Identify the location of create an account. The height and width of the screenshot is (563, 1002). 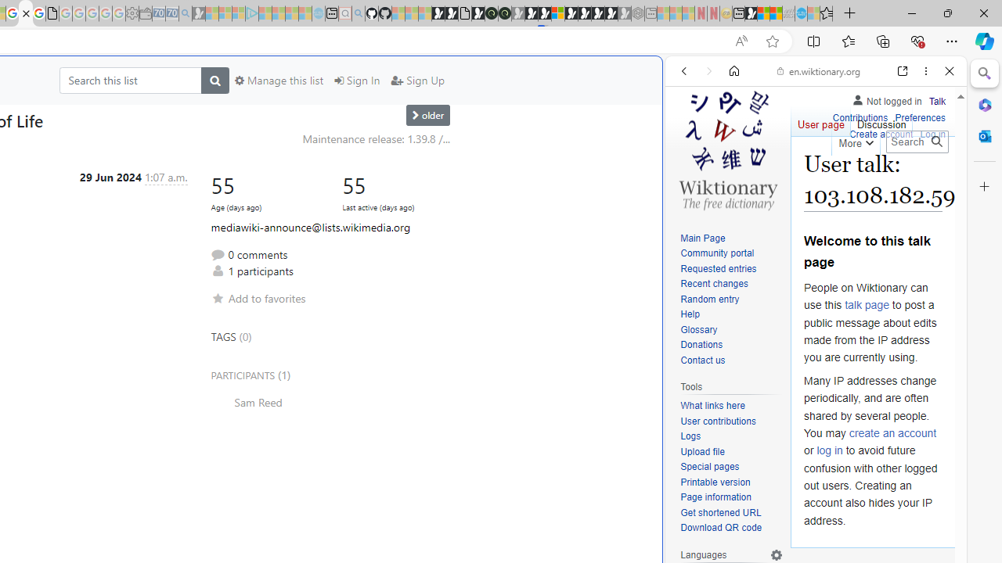
(892, 433).